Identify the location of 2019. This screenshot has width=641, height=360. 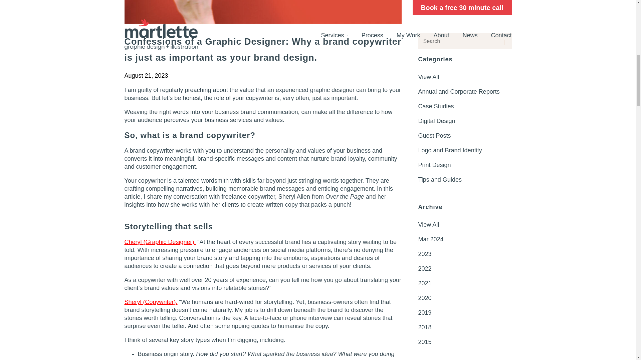
(465, 26).